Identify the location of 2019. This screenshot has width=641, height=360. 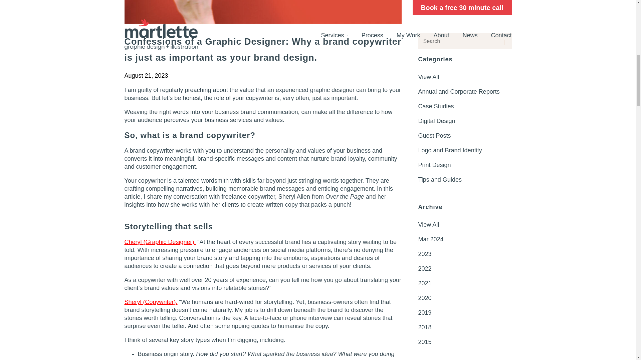
(465, 26).